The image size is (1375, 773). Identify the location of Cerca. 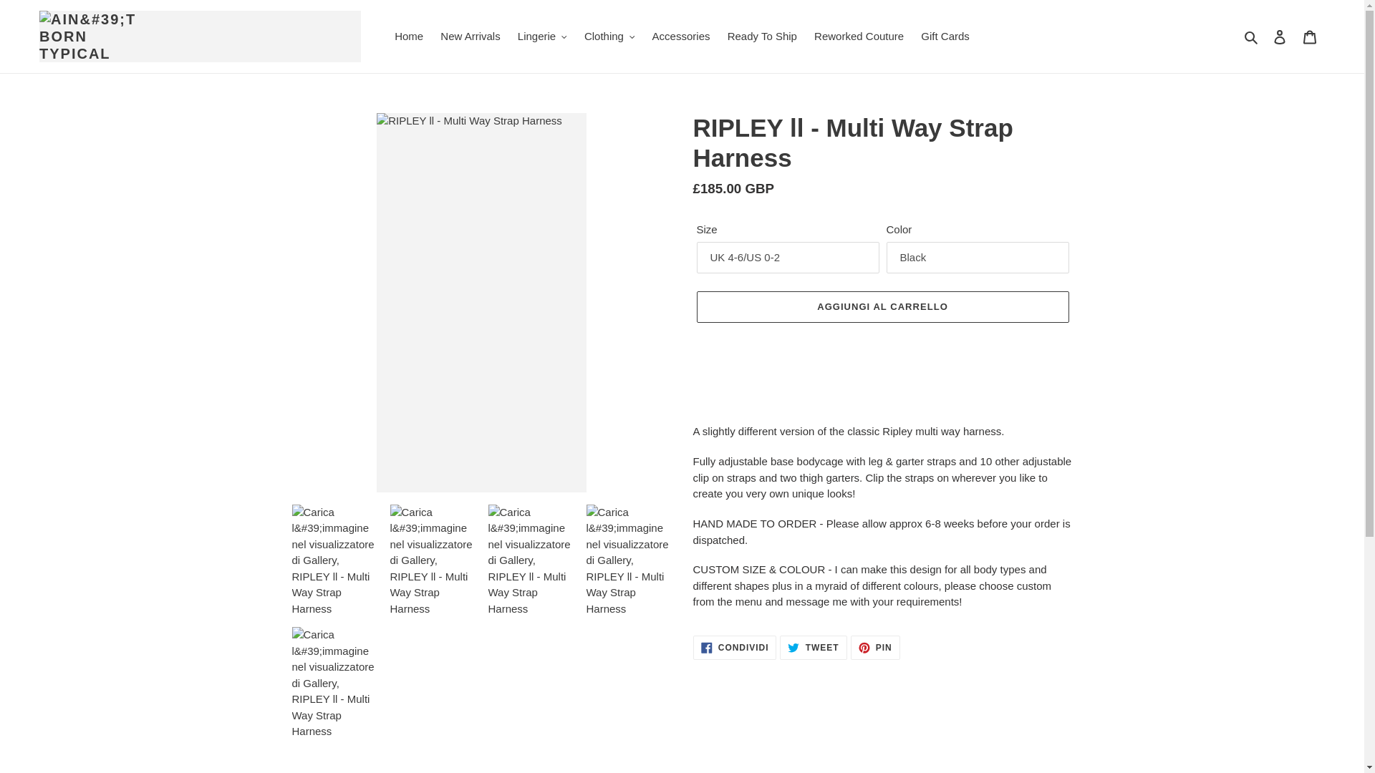
(1252, 36).